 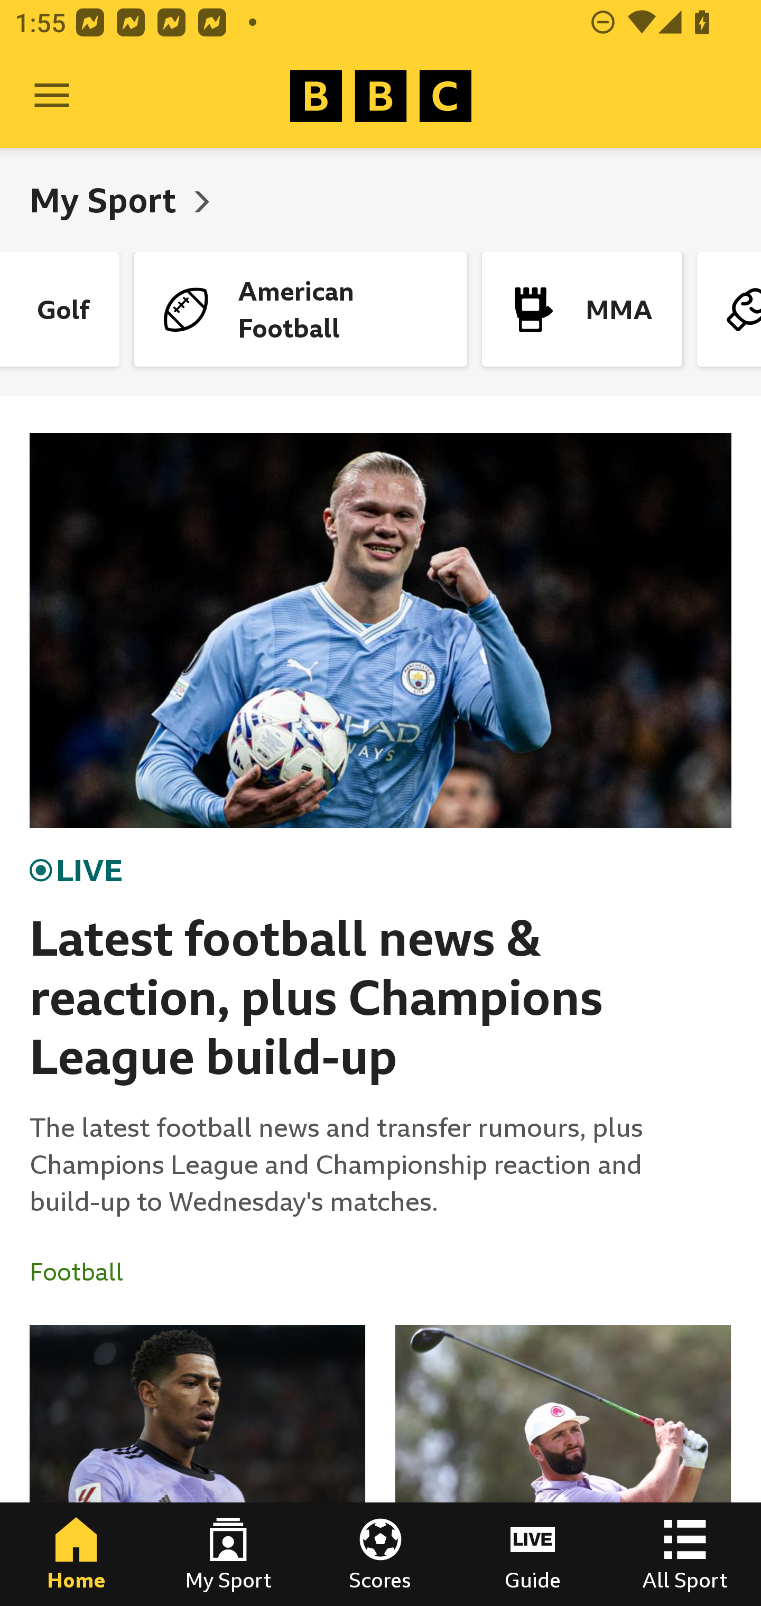 What do you see at coordinates (380, 1554) in the screenshot?
I see `Scores` at bounding box center [380, 1554].